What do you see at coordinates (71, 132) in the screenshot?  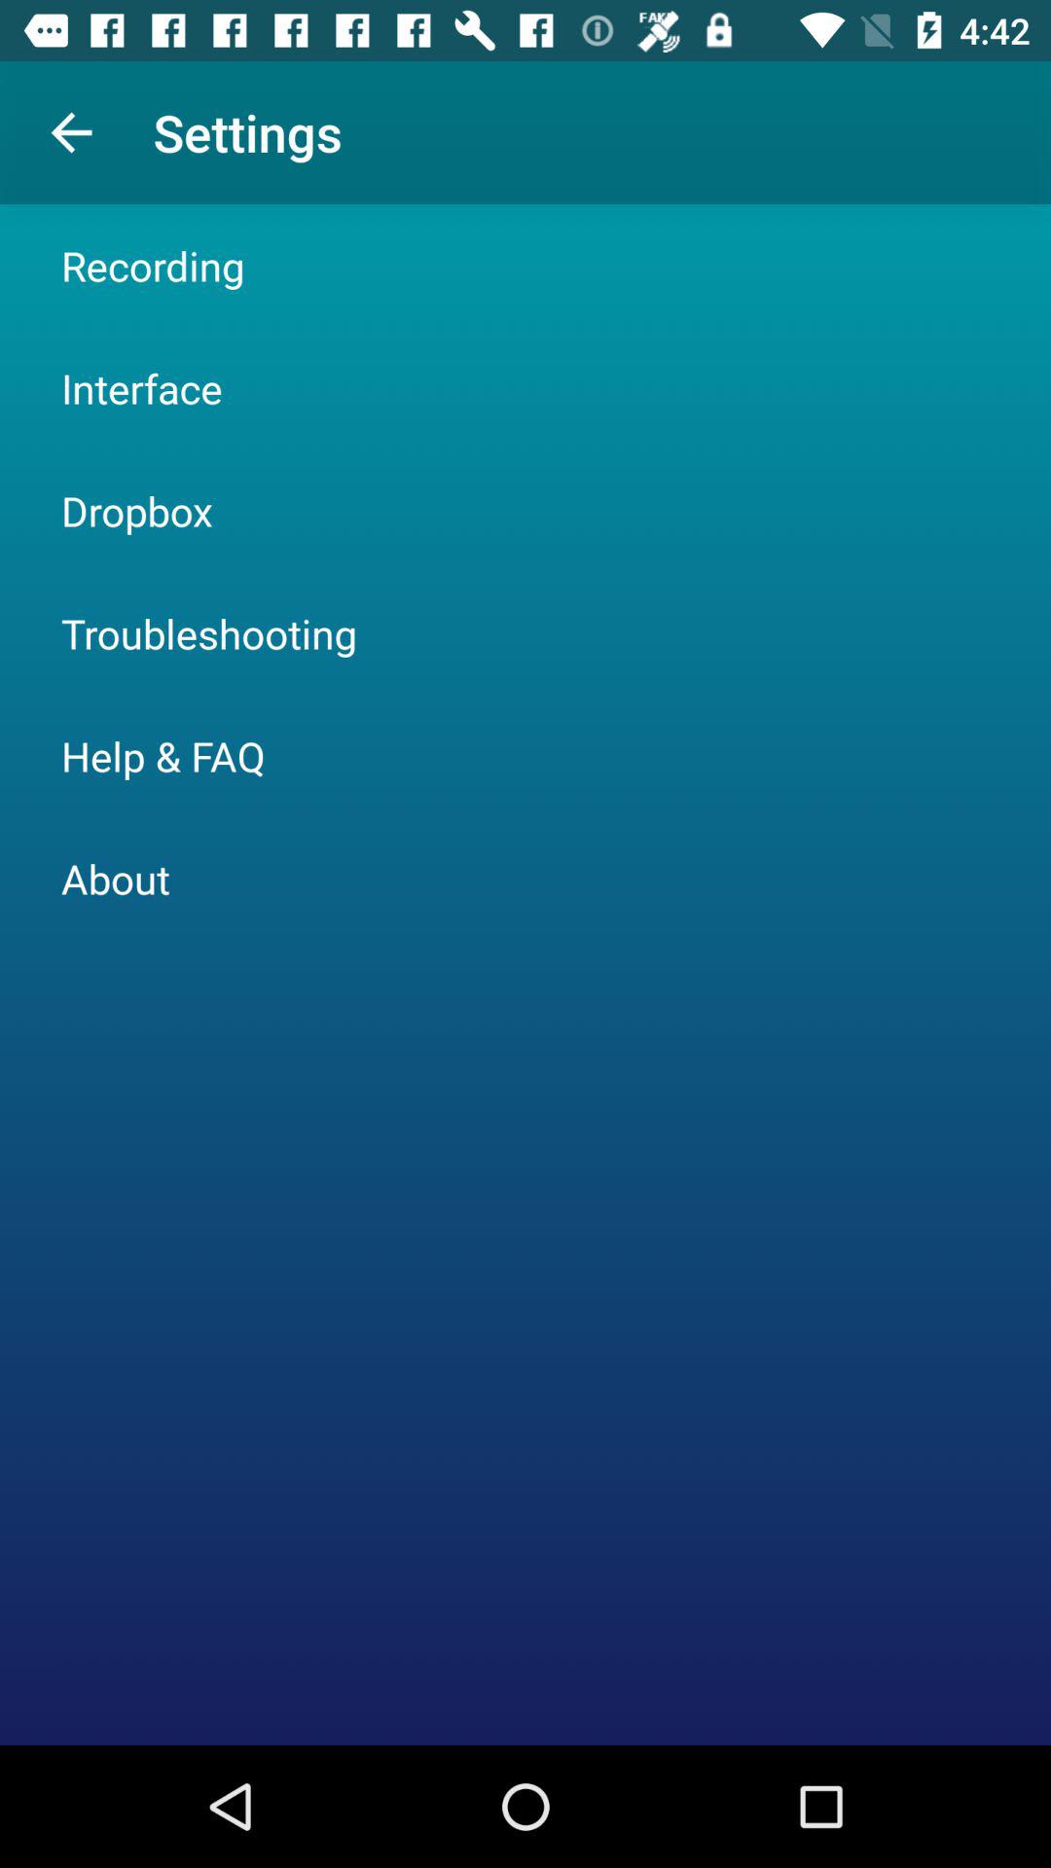 I see `choose app next to the settings` at bounding box center [71, 132].